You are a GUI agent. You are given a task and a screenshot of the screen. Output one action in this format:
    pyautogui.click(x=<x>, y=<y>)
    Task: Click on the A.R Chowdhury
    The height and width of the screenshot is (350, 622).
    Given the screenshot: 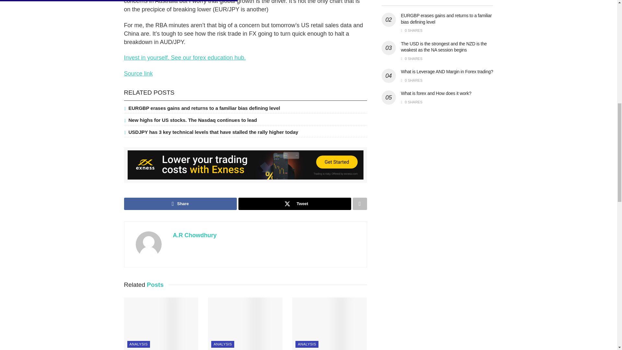 What is the action you would take?
    pyautogui.click(x=194, y=235)
    